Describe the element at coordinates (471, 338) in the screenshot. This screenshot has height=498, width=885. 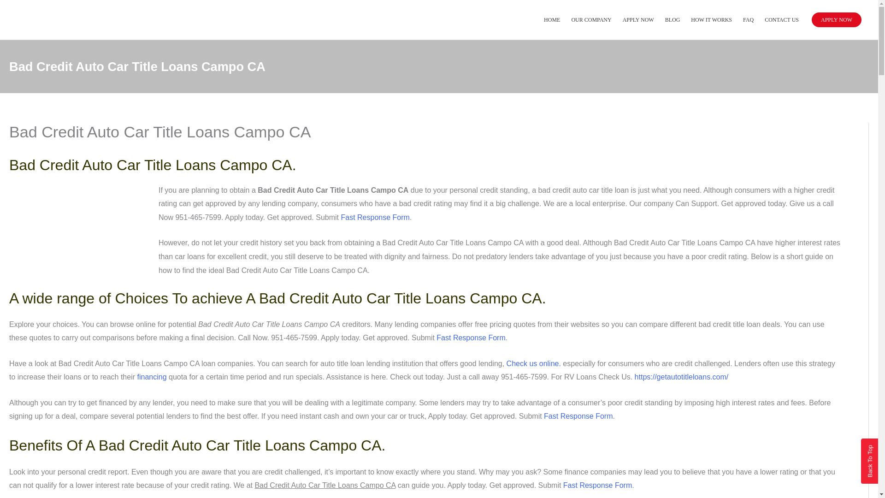
I see `Fast Response Form` at that location.